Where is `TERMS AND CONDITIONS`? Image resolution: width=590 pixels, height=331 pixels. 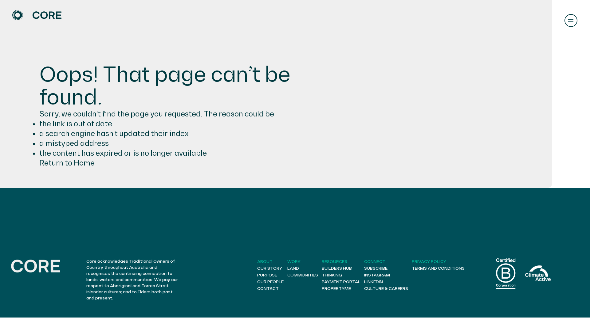 TERMS AND CONDITIONS is located at coordinates (438, 268).